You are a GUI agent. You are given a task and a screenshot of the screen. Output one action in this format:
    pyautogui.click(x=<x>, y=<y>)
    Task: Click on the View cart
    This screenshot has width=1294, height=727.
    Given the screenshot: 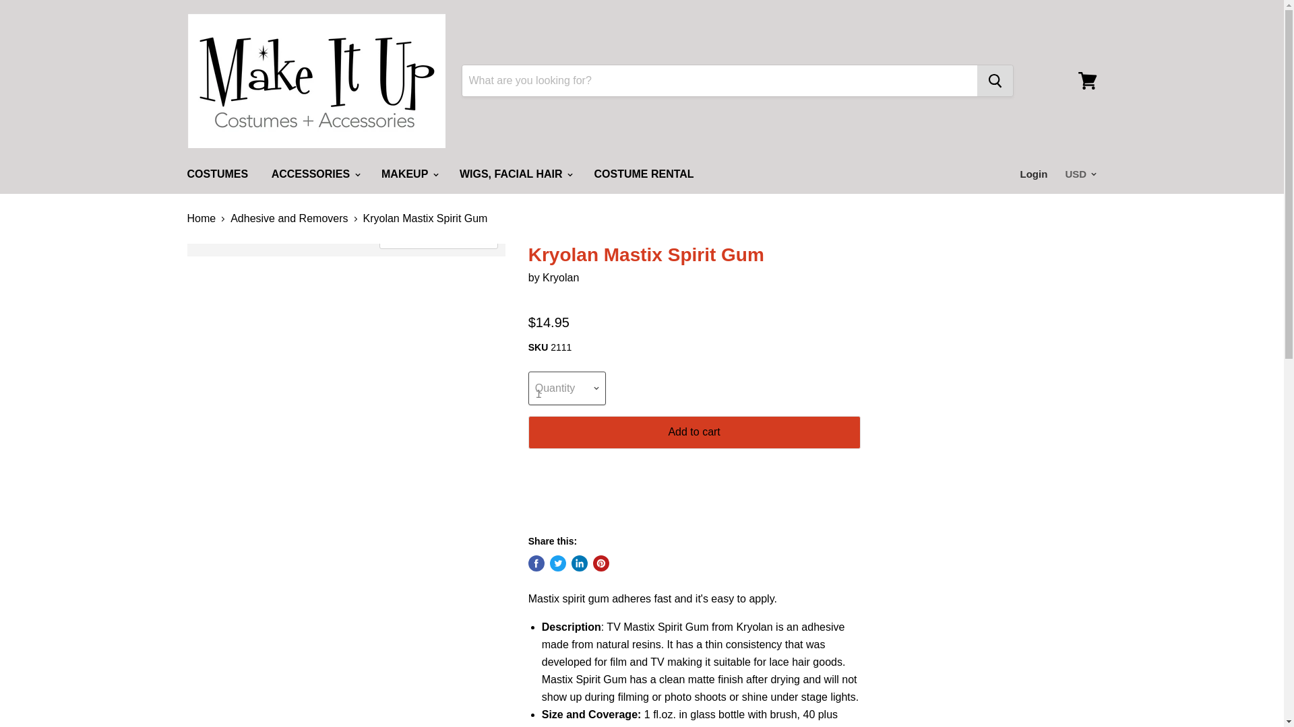 What is the action you would take?
    pyautogui.click(x=1087, y=81)
    